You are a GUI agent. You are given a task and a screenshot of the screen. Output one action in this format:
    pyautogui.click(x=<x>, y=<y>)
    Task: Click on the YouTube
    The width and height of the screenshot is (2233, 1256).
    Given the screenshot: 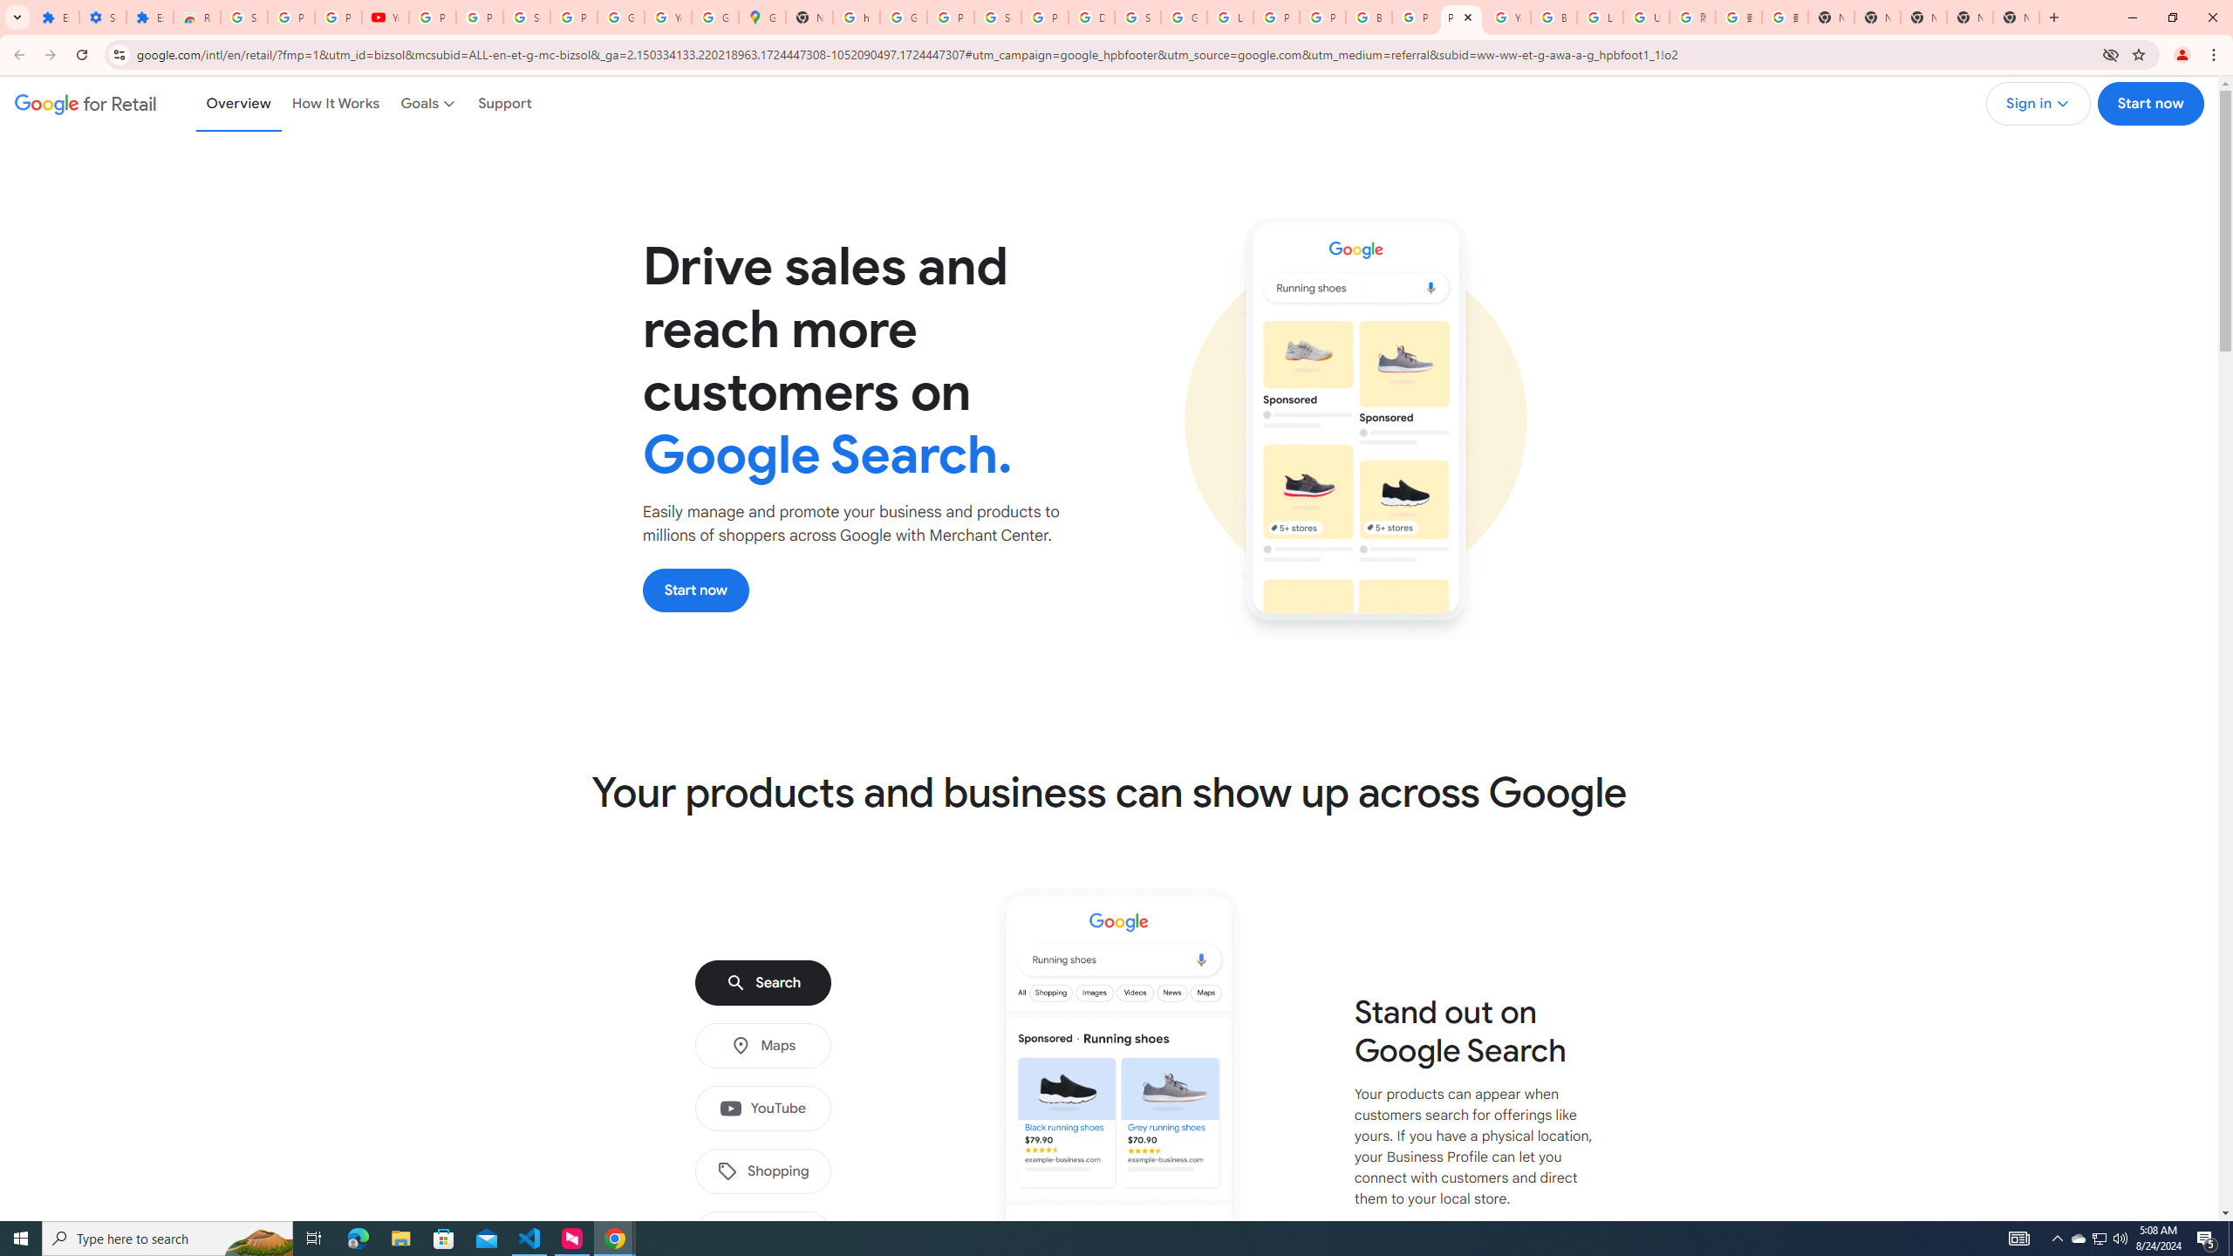 What is the action you would take?
    pyautogui.click(x=762, y=1109)
    